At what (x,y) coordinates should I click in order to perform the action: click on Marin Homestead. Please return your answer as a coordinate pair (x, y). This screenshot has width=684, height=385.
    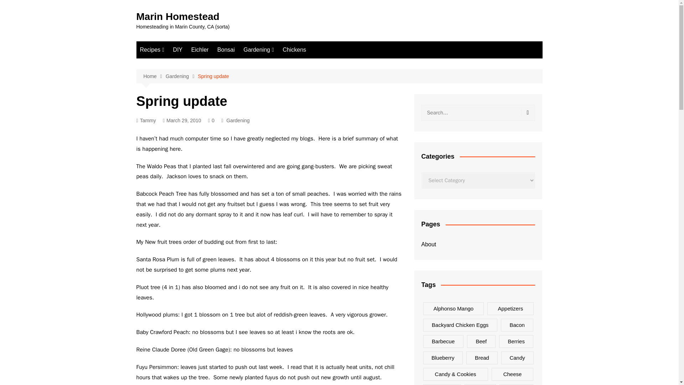
    Looking at the image, I should click on (177, 16).